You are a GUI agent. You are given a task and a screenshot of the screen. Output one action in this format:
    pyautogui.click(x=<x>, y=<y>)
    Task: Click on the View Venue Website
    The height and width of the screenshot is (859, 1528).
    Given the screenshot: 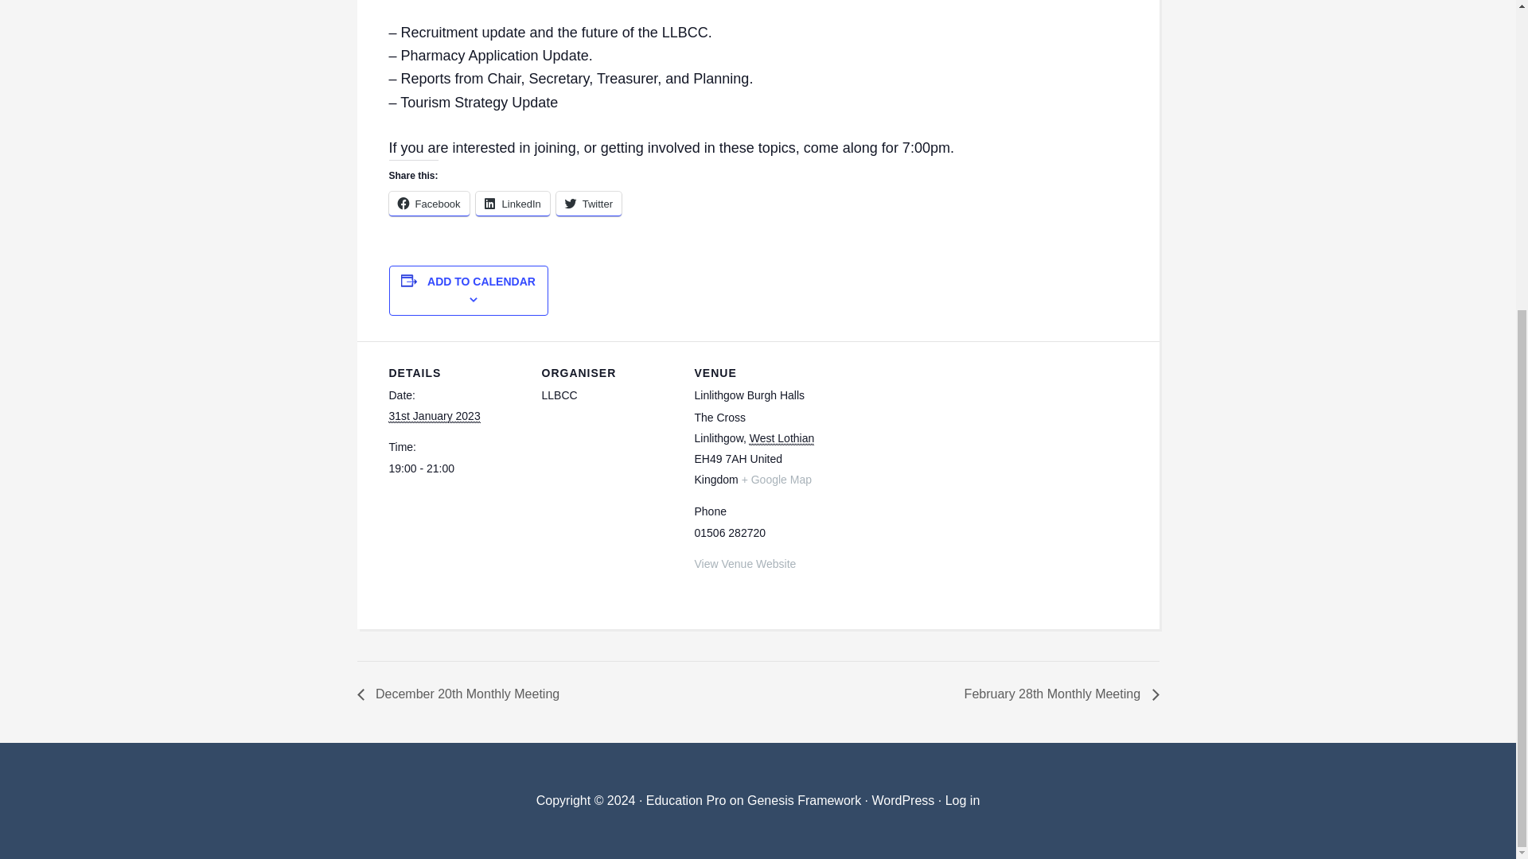 What is the action you would take?
    pyautogui.click(x=745, y=563)
    